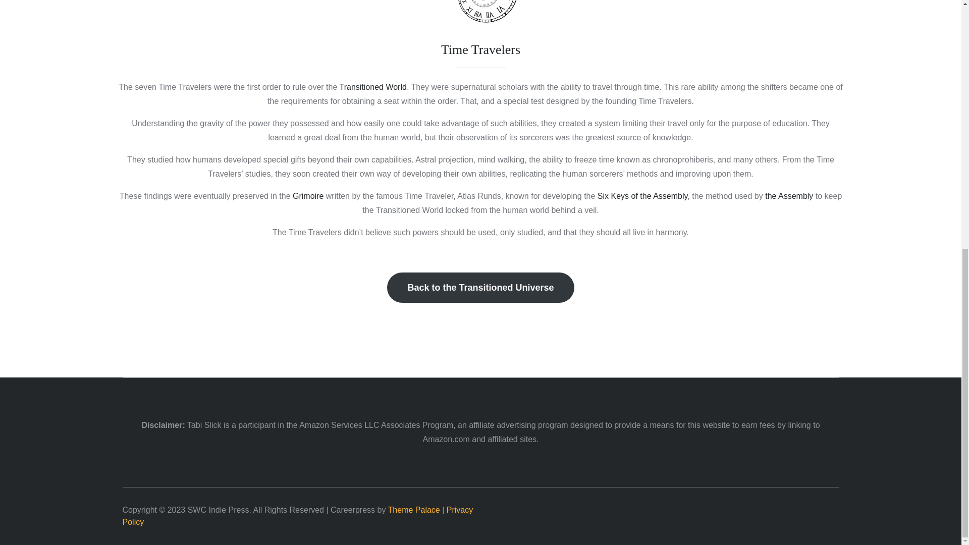 This screenshot has width=969, height=545. Describe the element at coordinates (307, 196) in the screenshot. I see `Grimoire` at that location.